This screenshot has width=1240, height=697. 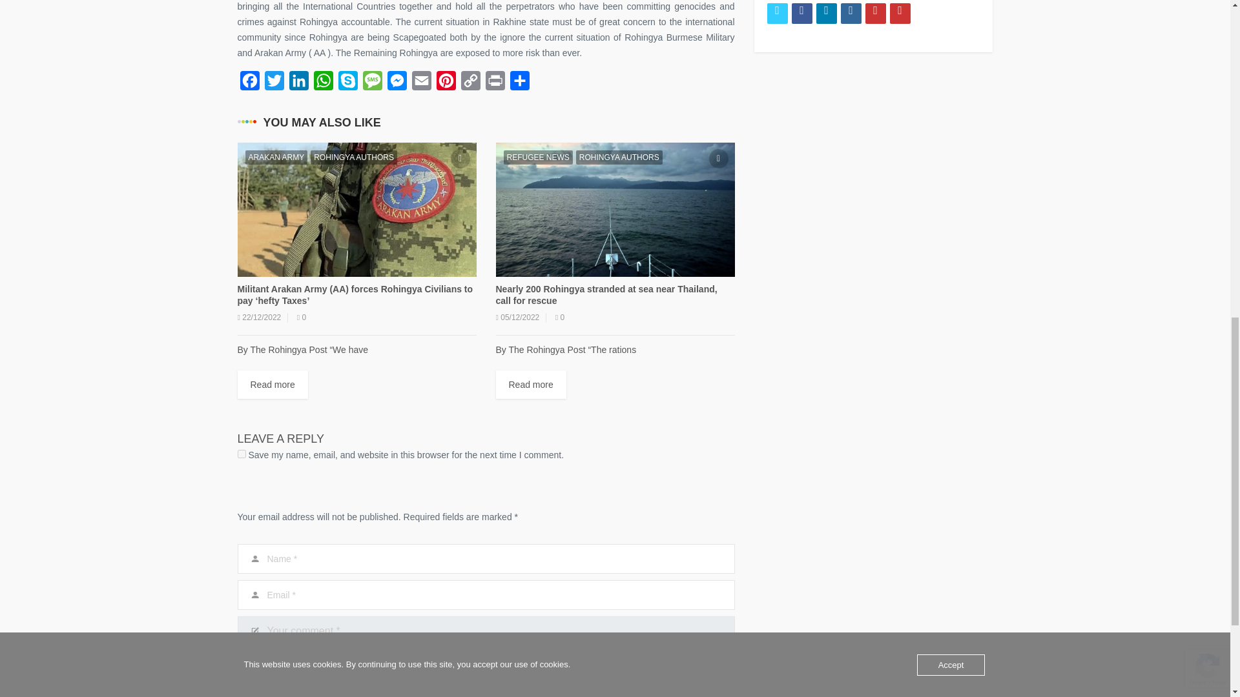 What do you see at coordinates (778, 13) in the screenshot?
I see `Twitter` at bounding box center [778, 13].